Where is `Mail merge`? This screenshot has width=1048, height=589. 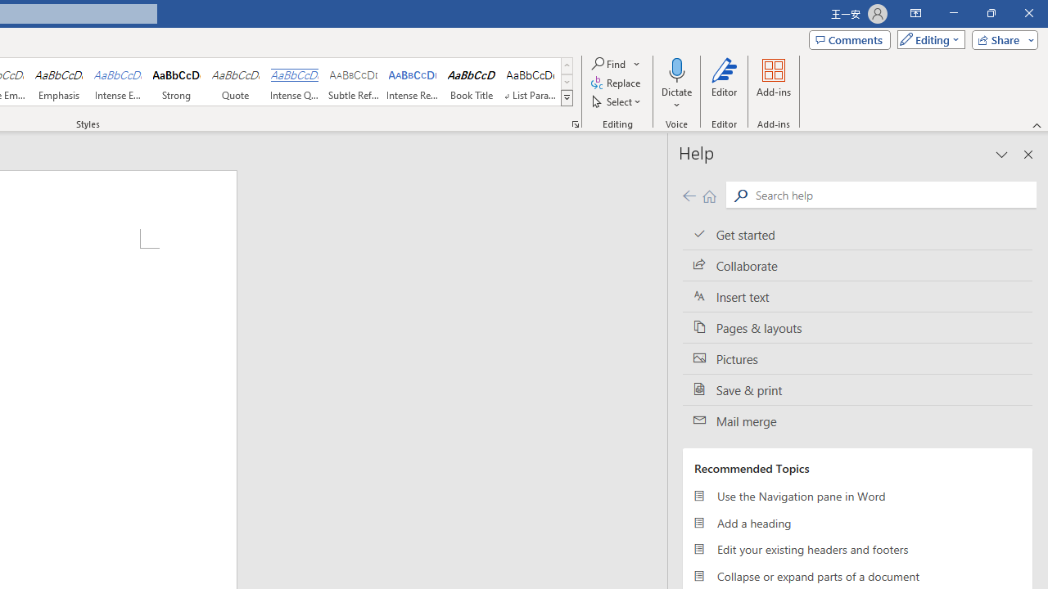 Mail merge is located at coordinates (857, 421).